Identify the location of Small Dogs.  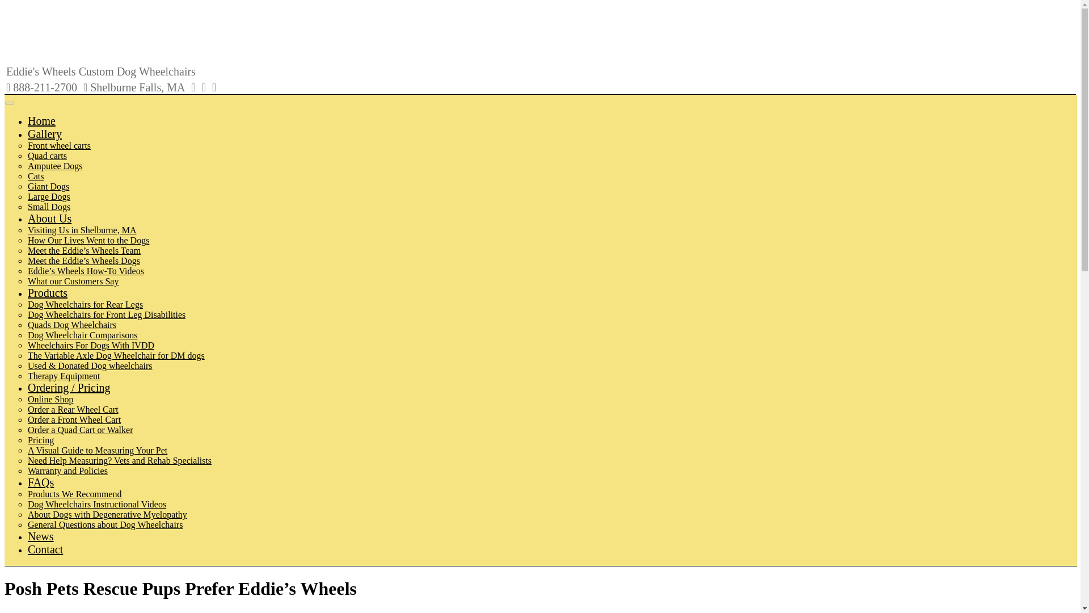
(49, 207).